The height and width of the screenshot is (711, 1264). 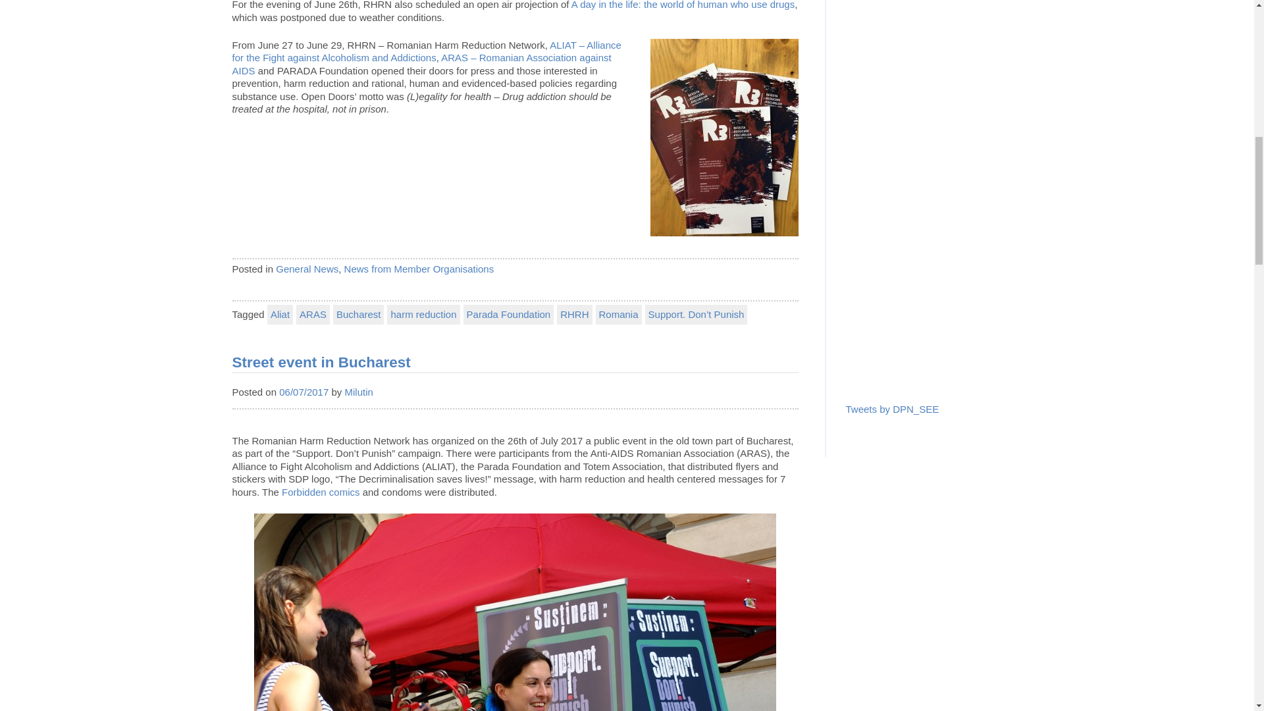 I want to click on Parada Foundation, so click(x=509, y=315).